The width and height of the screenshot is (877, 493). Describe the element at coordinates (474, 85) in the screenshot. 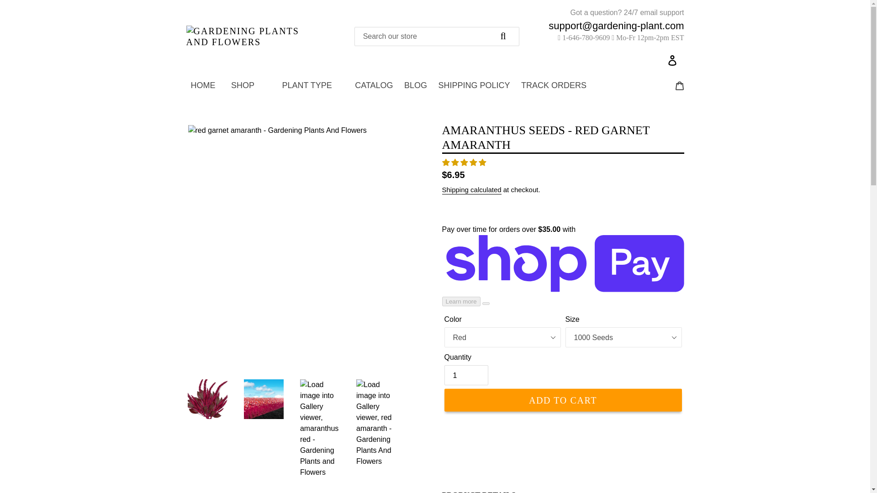

I see `SHIPPING POLICY` at that location.